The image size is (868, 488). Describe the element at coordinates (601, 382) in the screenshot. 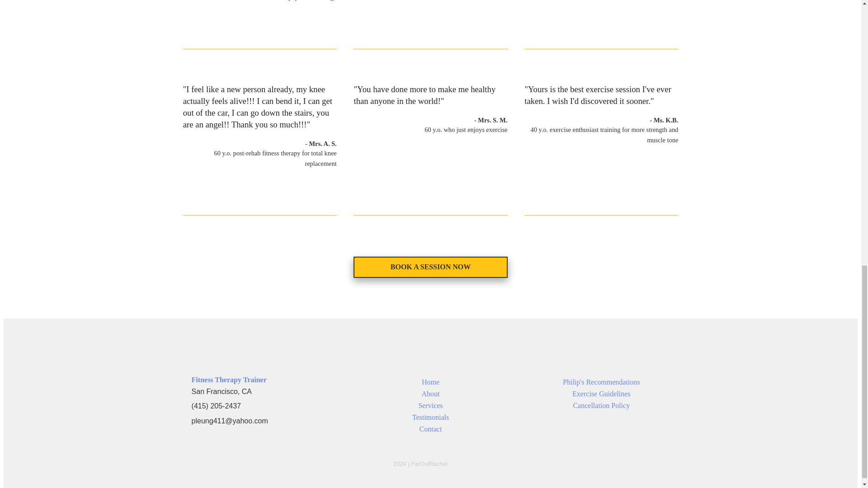

I see `Philip's Recommendations` at that location.